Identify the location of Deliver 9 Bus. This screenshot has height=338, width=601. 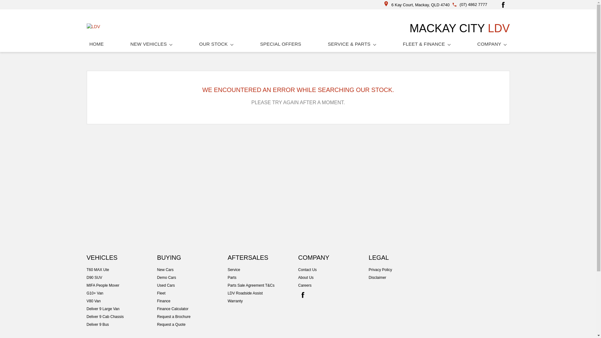
(121, 325).